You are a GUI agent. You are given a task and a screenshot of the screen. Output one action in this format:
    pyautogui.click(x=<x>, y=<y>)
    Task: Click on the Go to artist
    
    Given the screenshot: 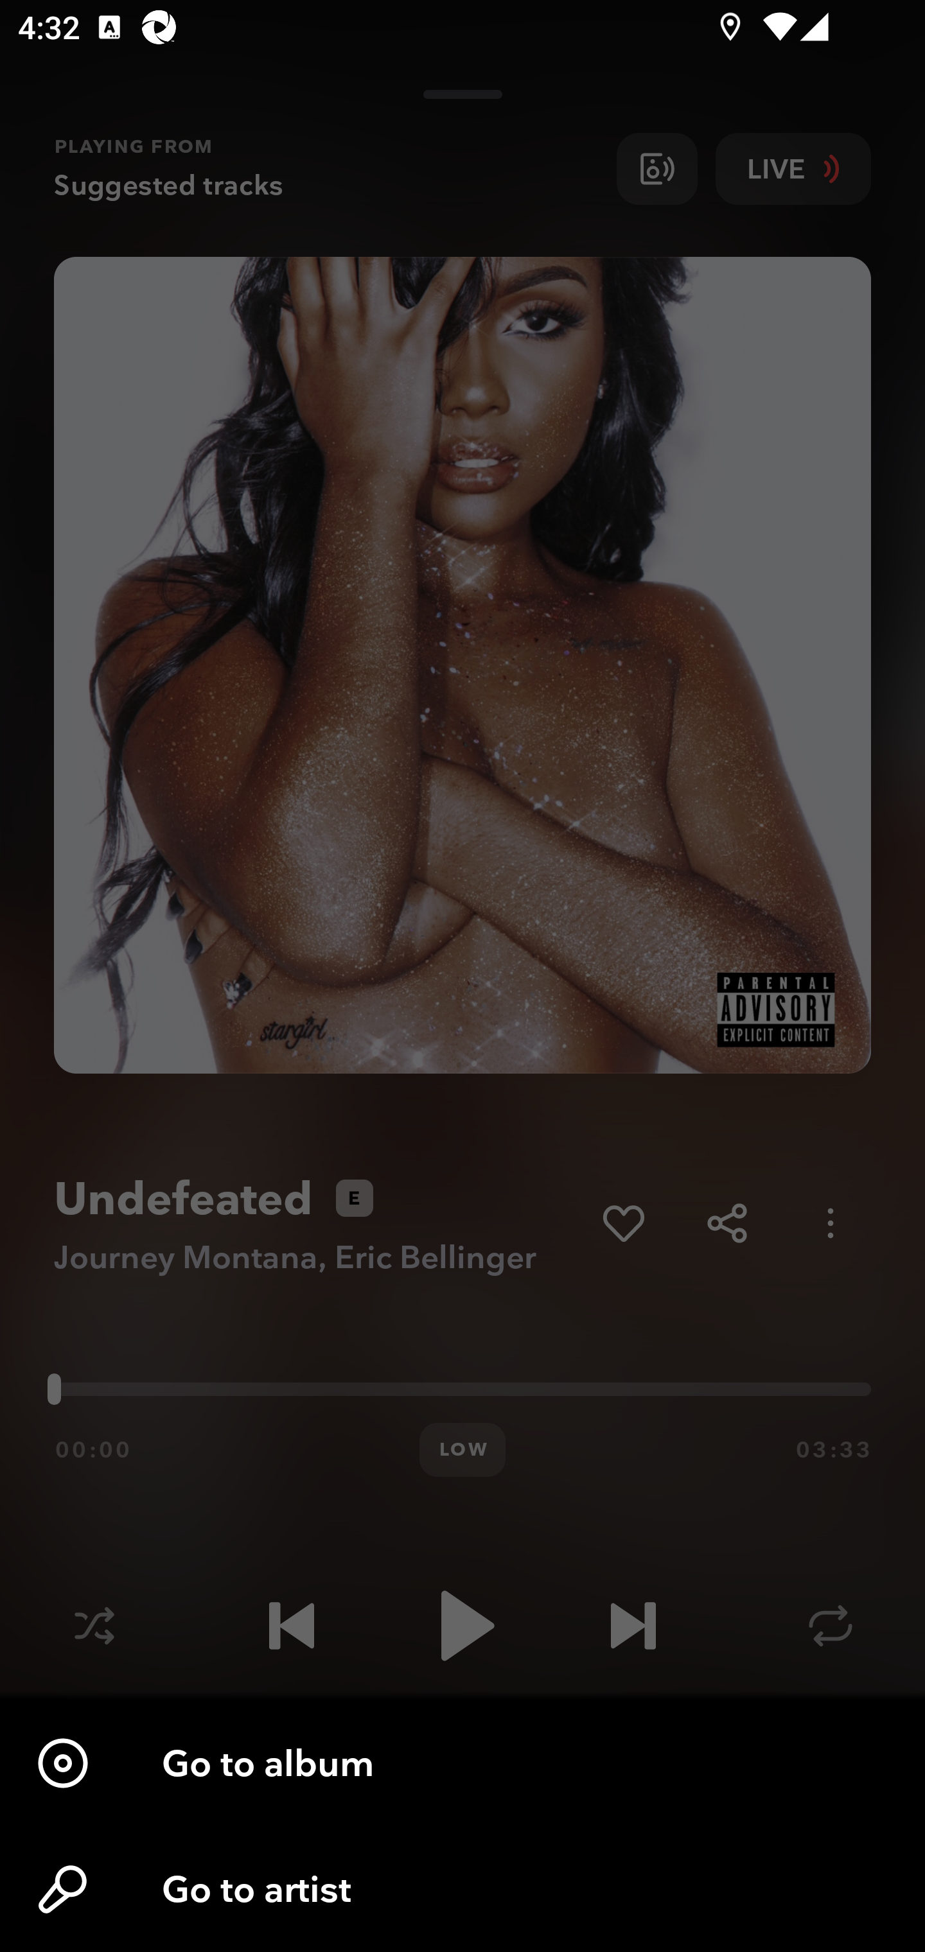 What is the action you would take?
    pyautogui.click(x=463, y=1889)
    